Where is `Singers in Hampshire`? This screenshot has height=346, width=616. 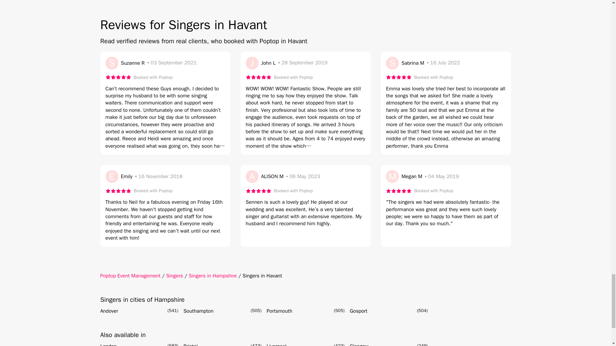 Singers in Hampshire is located at coordinates (212, 276).